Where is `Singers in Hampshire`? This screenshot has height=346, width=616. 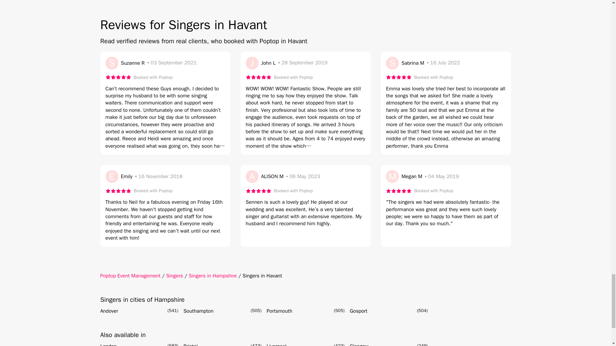 Singers in Hampshire is located at coordinates (212, 276).